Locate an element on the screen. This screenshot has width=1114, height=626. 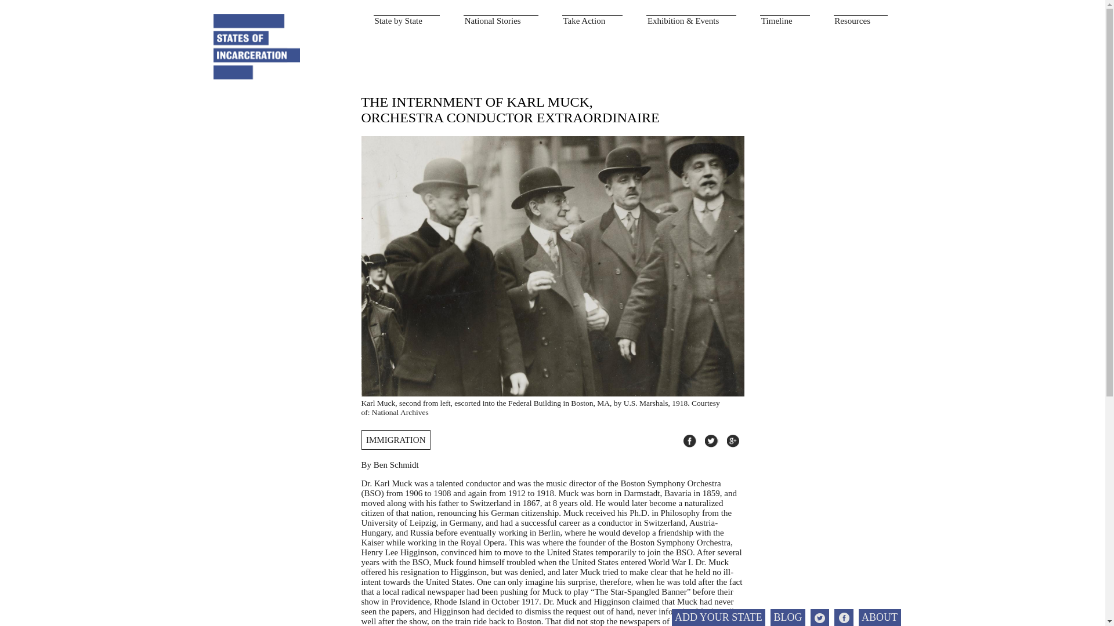
Resources is located at coordinates (860, 21).